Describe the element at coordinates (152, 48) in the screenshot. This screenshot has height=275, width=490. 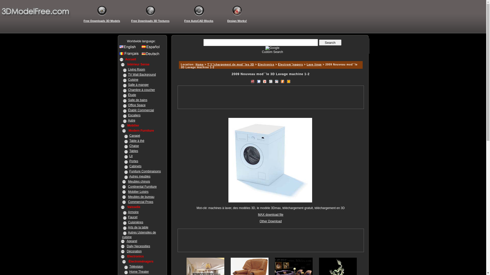
I see `Spanish site` at that location.